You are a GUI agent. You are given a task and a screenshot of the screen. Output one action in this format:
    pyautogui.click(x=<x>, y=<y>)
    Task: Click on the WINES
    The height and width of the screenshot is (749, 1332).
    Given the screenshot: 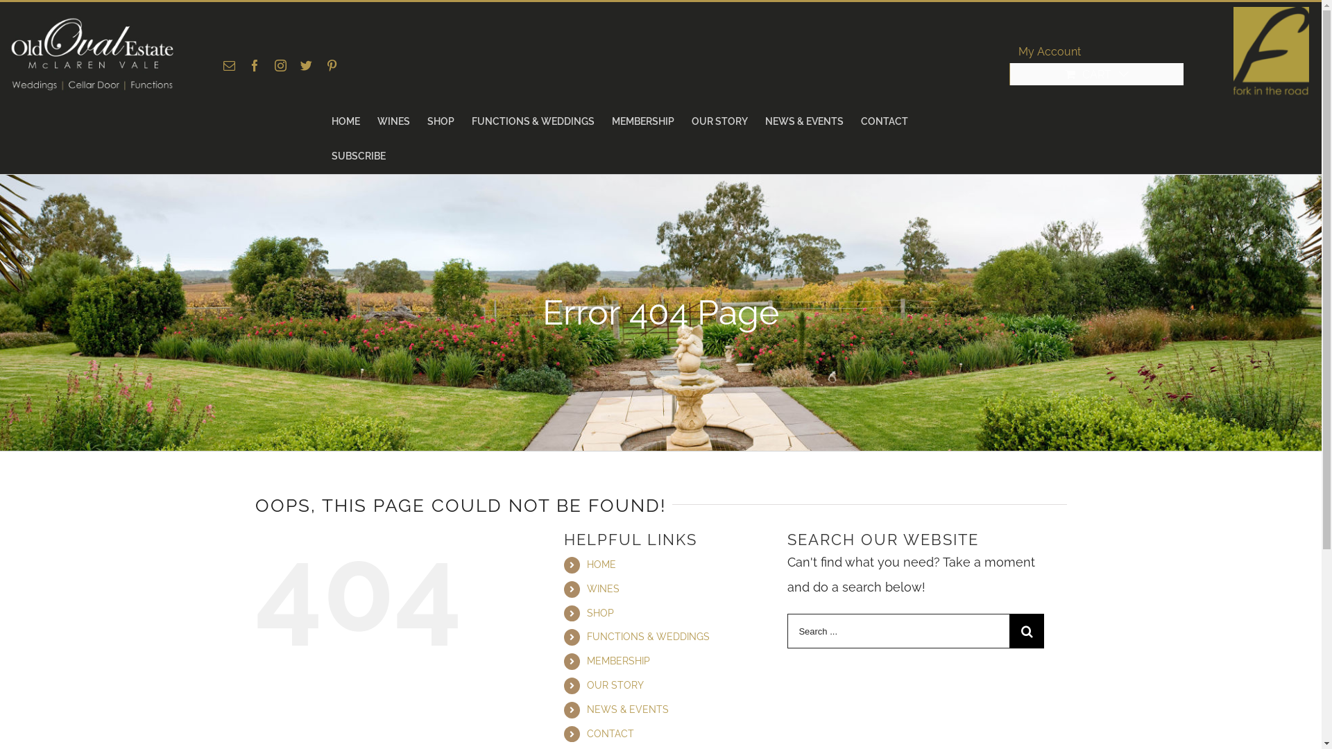 What is the action you would take?
    pyautogui.click(x=394, y=121)
    